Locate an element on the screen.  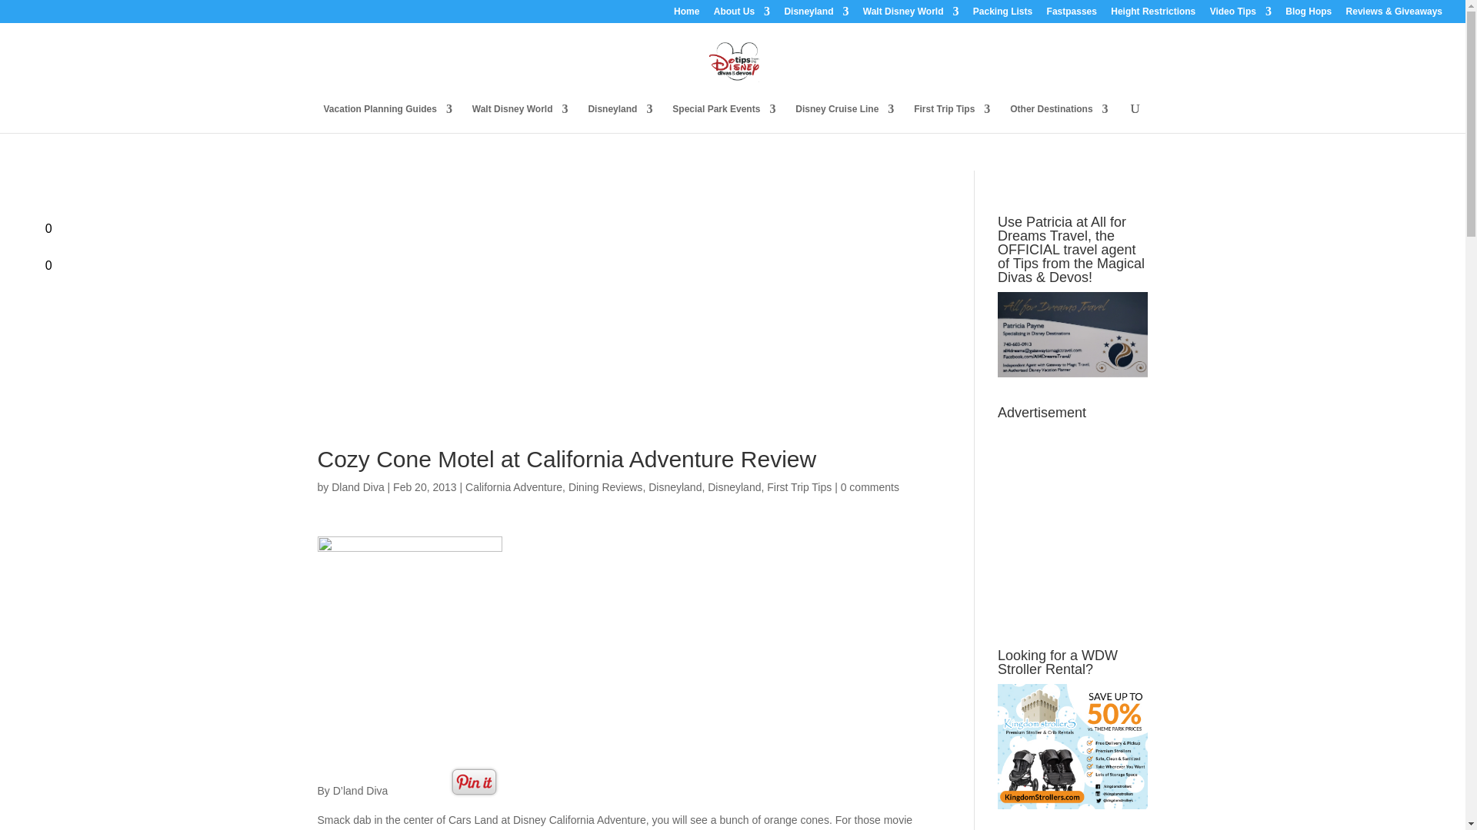
Posts by Dland Diva is located at coordinates (357, 487).